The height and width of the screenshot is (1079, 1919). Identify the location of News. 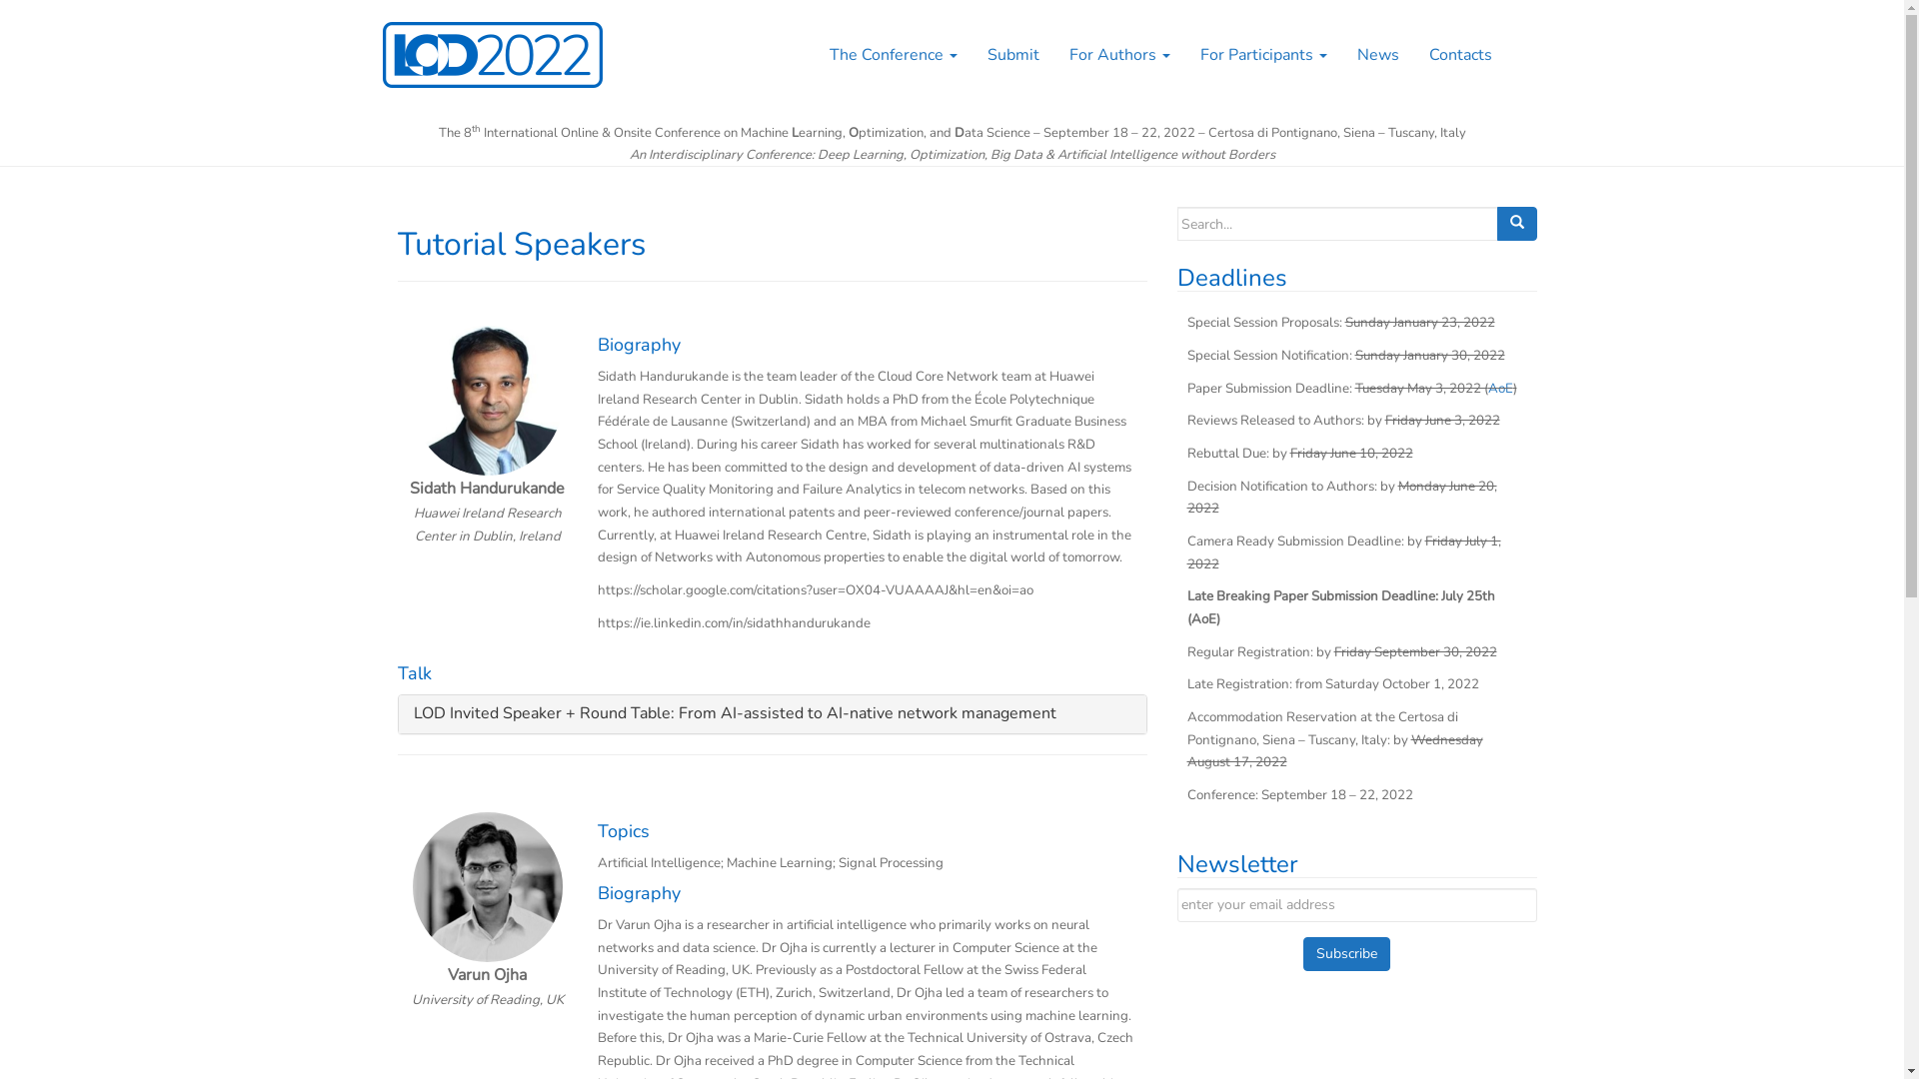
(1377, 55).